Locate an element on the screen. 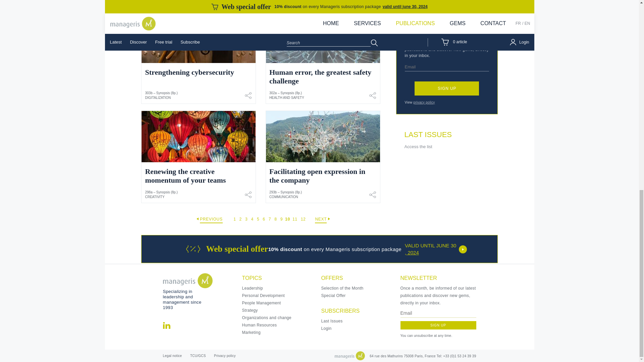 The image size is (644, 362). Manageris LinkedIn is located at coordinates (166, 325).